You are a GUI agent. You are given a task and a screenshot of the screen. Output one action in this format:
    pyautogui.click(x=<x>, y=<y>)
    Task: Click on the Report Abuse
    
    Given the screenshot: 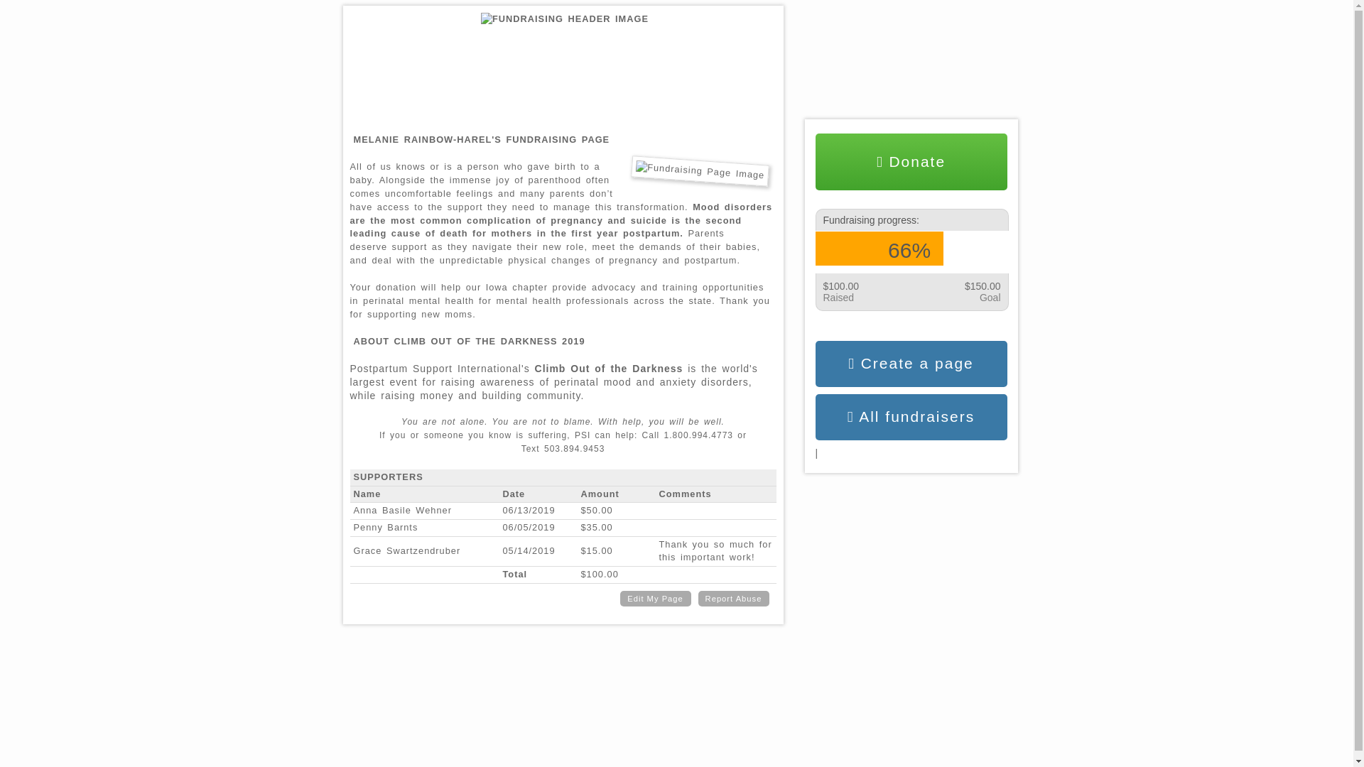 What is the action you would take?
    pyautogui.click(x=733, y=598)
    